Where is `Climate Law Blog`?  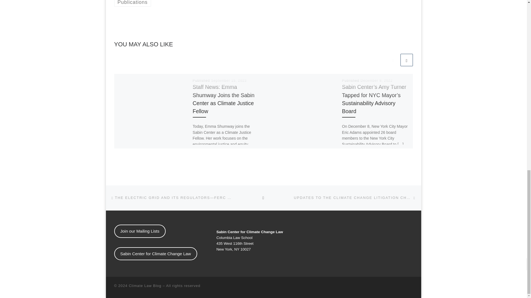
Climate Law Blog is located at coordinates (145, 286).